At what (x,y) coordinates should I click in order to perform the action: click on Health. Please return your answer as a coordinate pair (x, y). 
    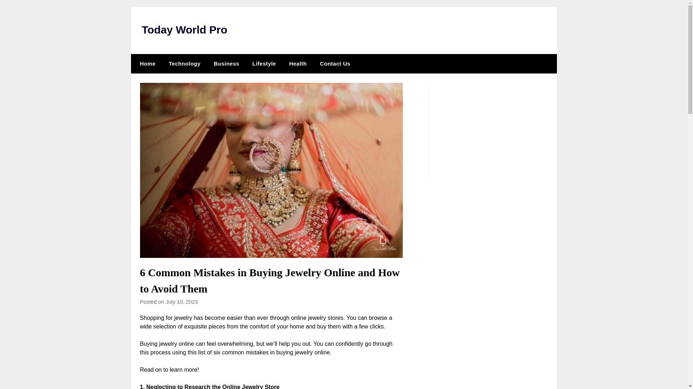
    Looking at the image, I should click on (298, 64).